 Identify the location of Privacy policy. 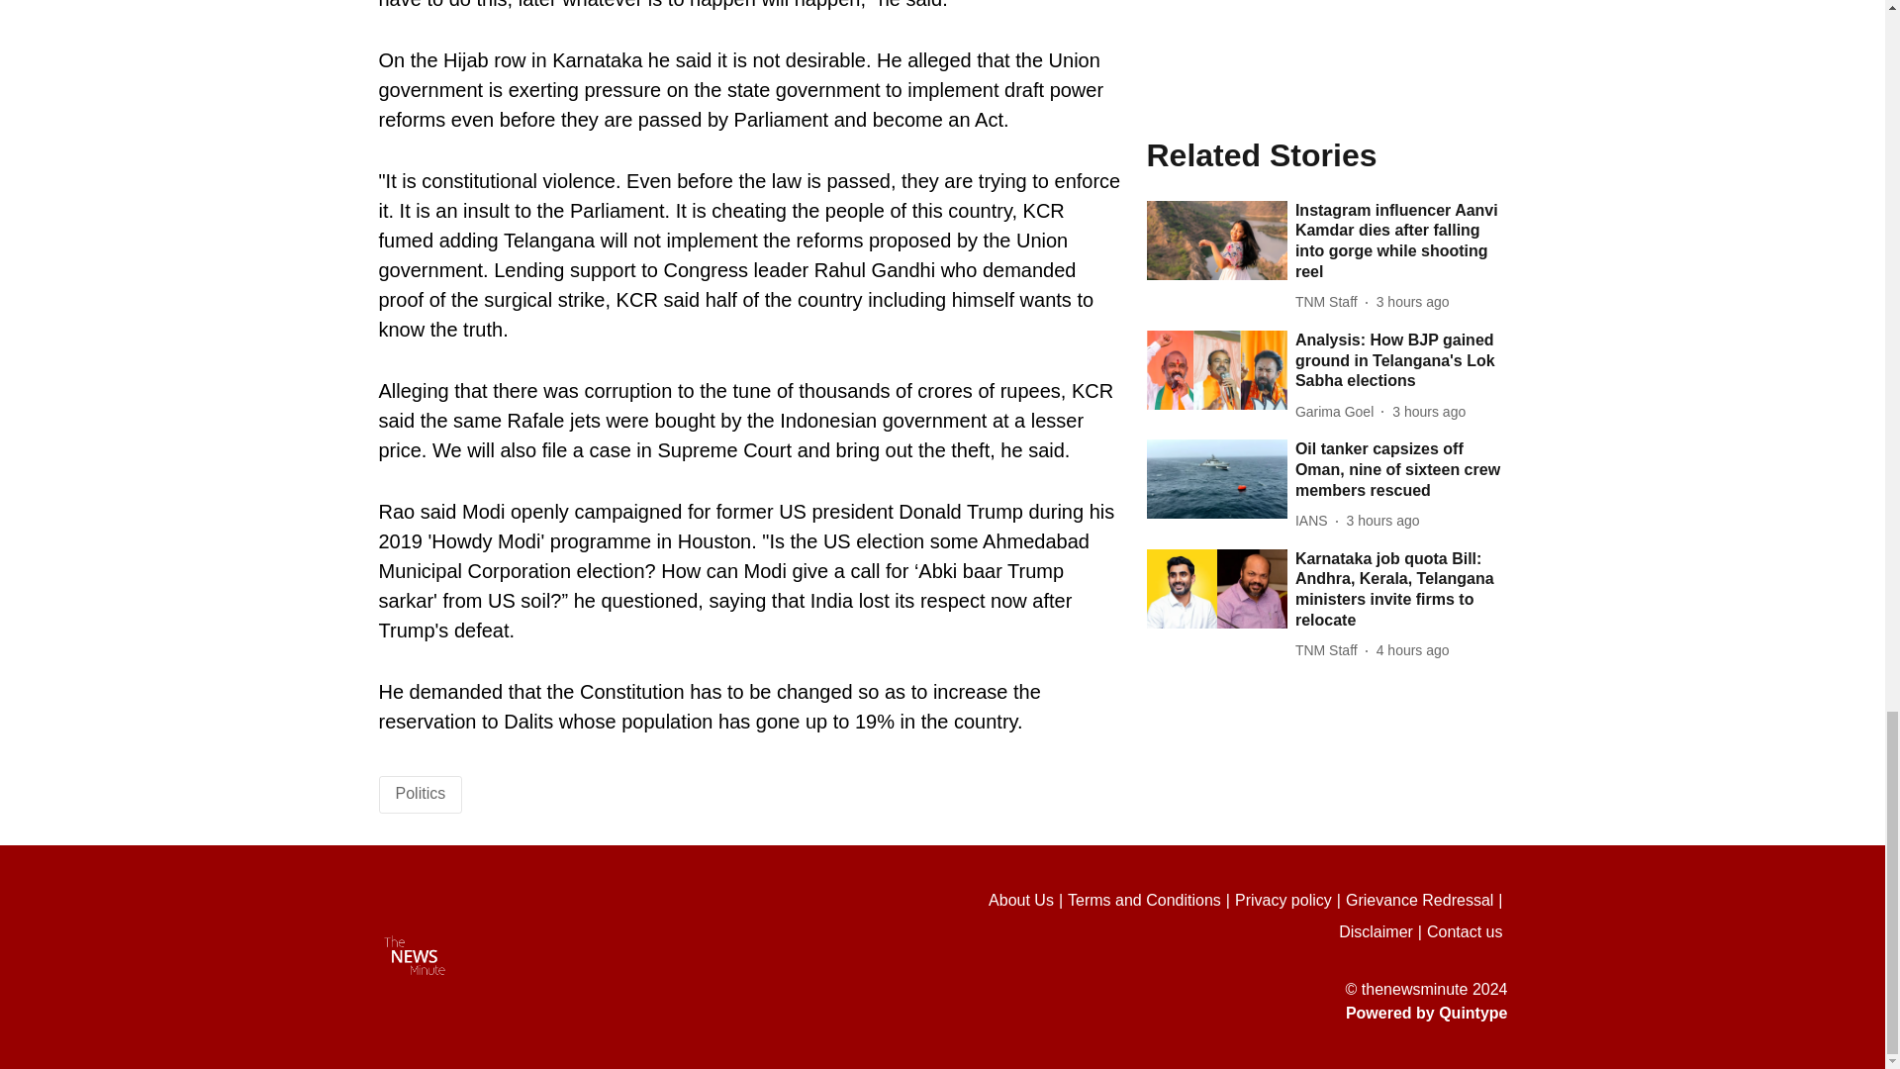
(1290, 901).